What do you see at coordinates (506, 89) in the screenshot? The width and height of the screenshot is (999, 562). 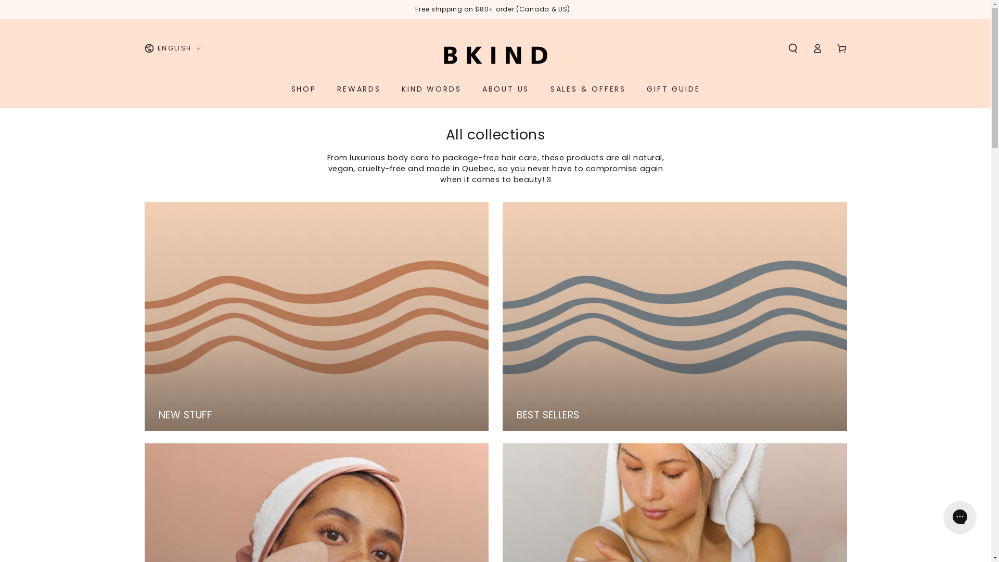 I see `ABOUT US` at bounding box center [506, 89].